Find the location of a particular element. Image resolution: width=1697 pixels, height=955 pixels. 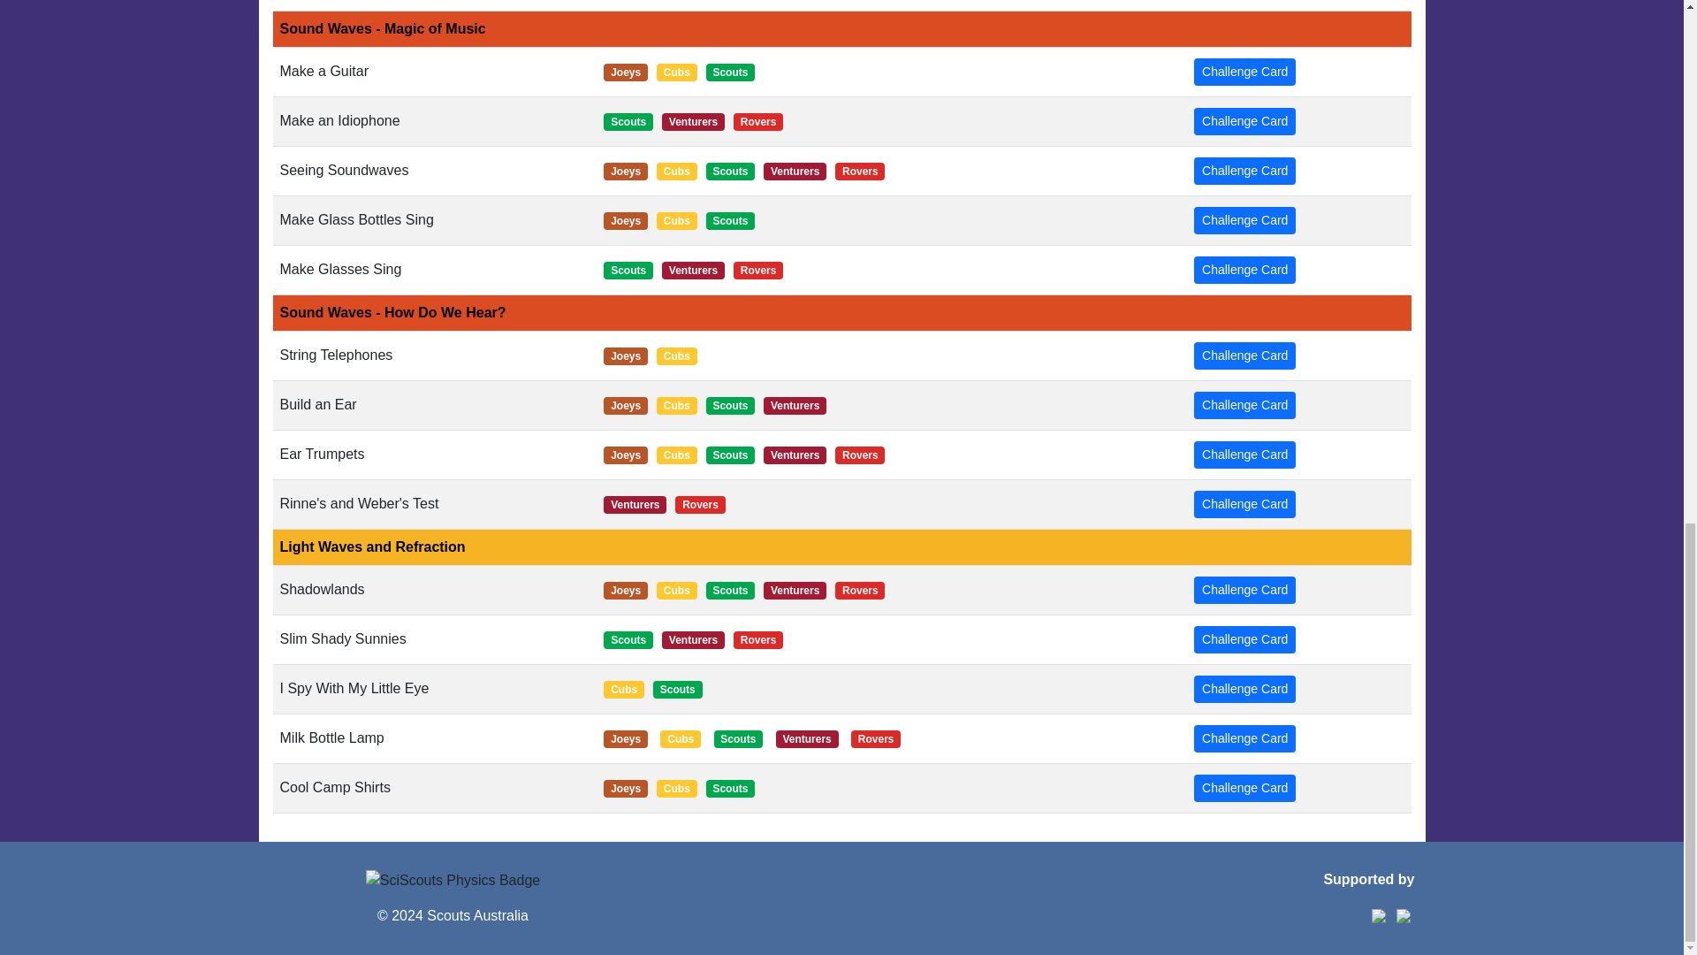

Challenge Card is located at coordinates (1244, 688).